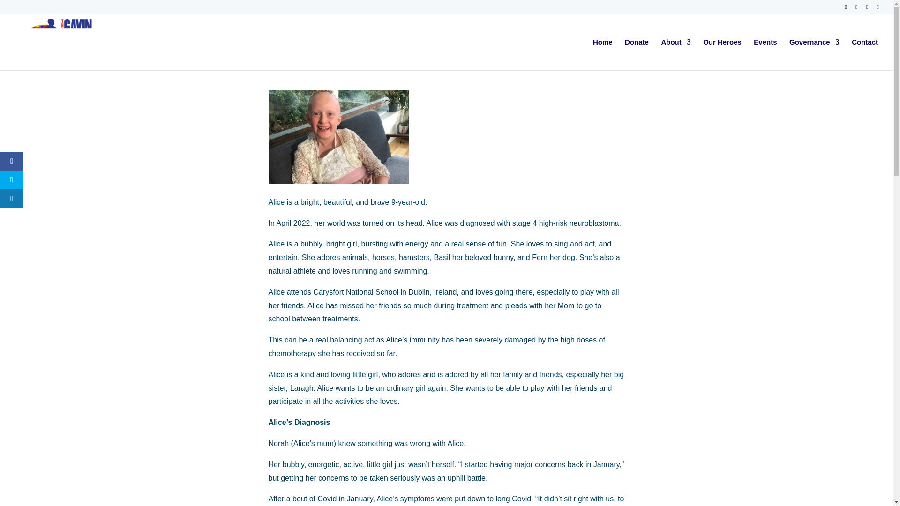 The width and height of the screenshot is (900, 506). Describe the element at coordinates (864, 54) in the screenshot. I see `Contact` at that location.